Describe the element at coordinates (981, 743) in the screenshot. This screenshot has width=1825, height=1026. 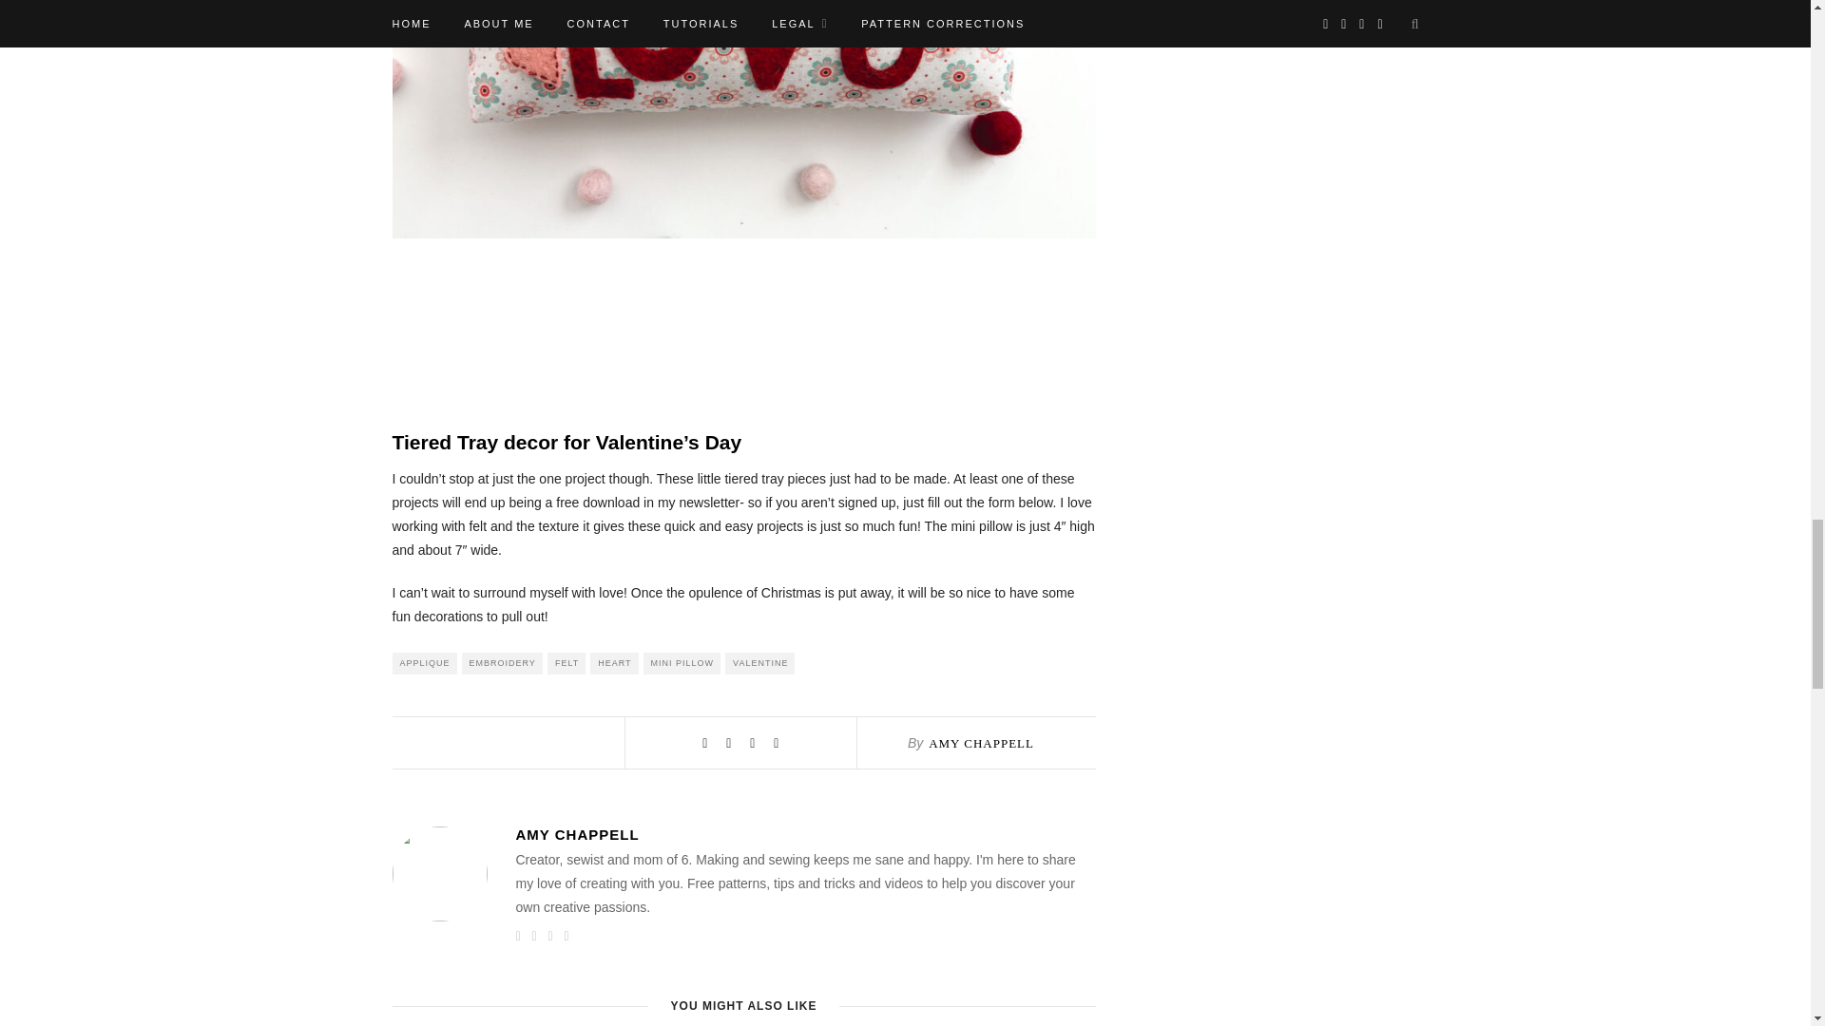
I see `Posts by Amy Chappell` at that location.